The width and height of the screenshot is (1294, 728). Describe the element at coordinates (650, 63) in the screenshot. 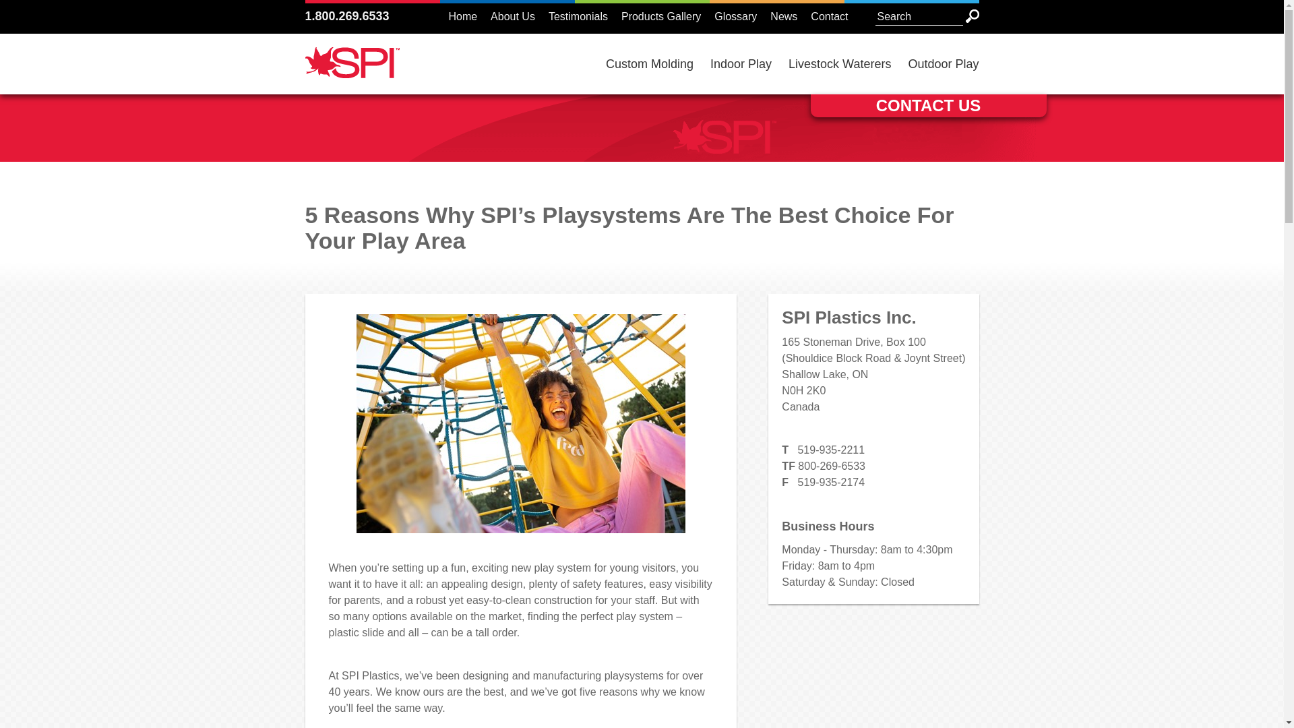

I see `Custom Molding` at that location.